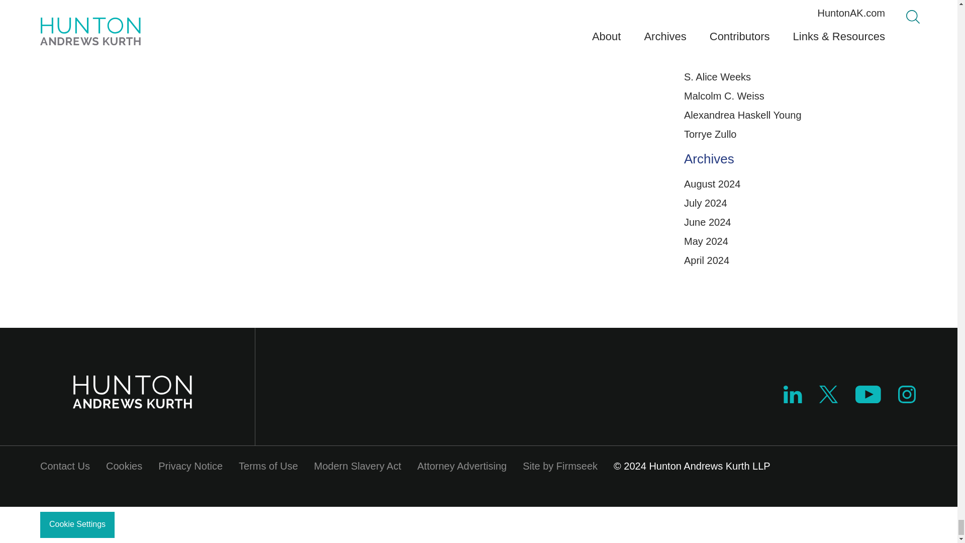 The image size is (965, 543). What do you see at coordinates (793, 399) in the screenshot?
I see `Linkedin` at bounding box center [793, 399].